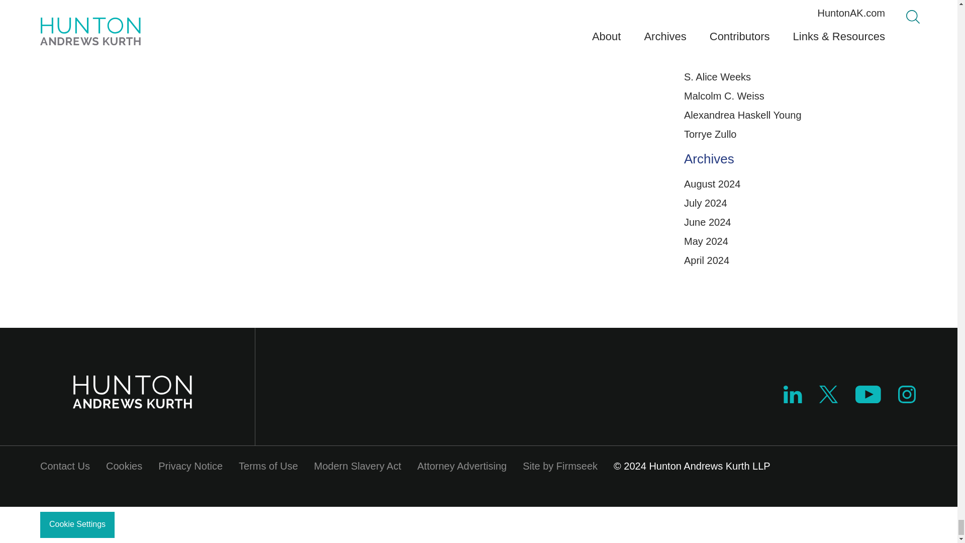 The image size is (965, 543). What do you see at coordinates (793, 399) in the screenshot?
I see `Linkedin` at bounding box center [793, 399].